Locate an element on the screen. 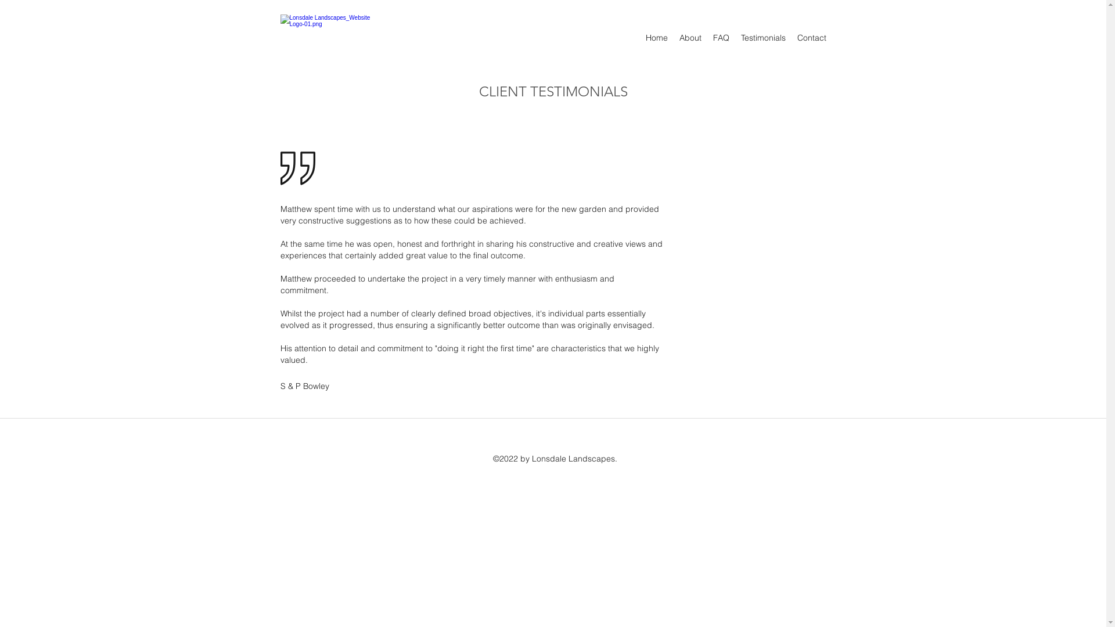  Testimonials is located at coordinates (763, 38).